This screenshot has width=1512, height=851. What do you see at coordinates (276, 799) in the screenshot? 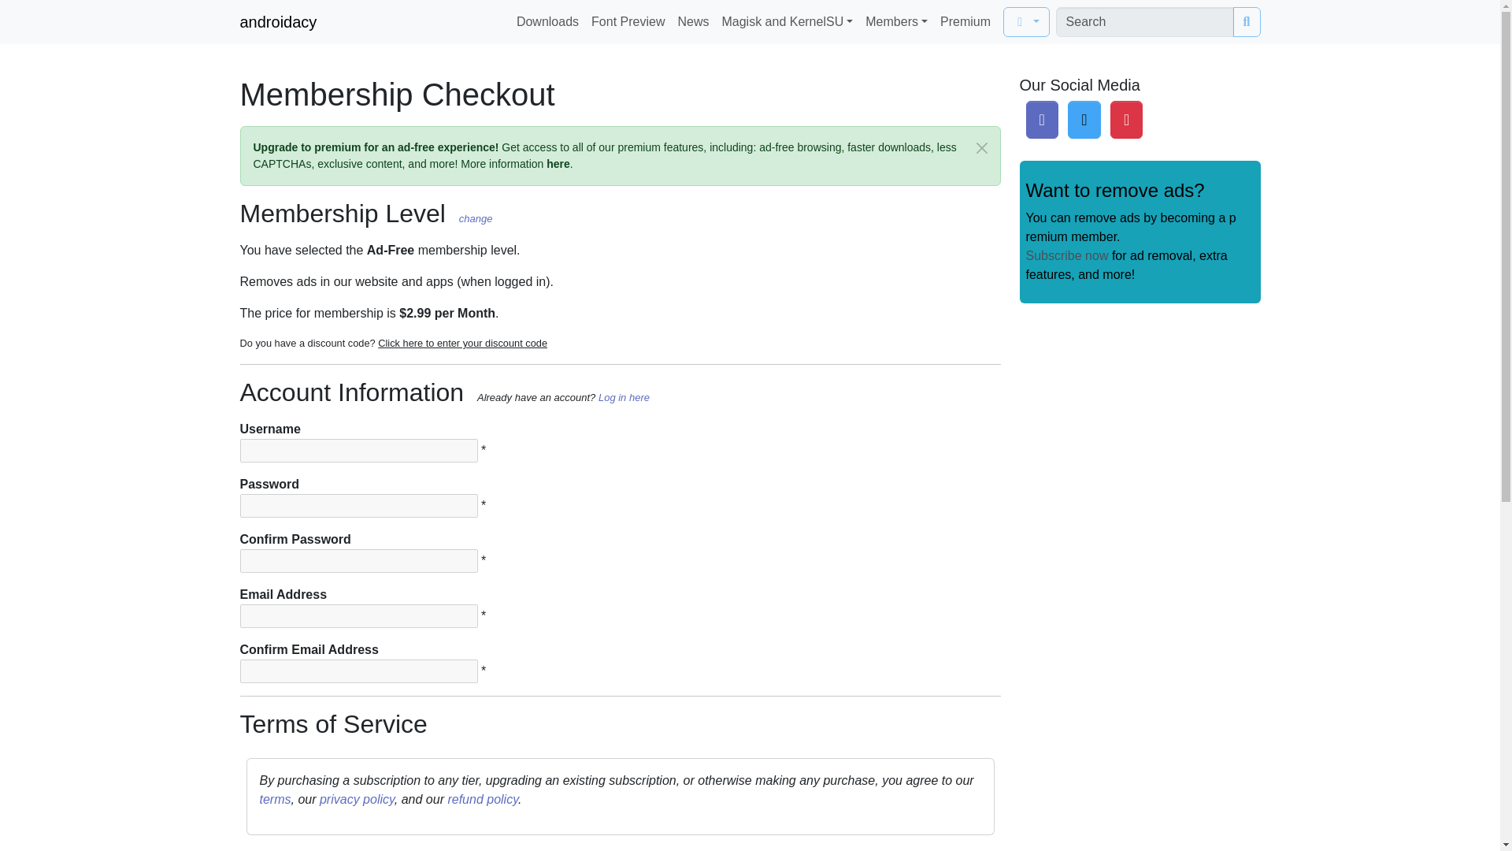
I see `terms` at bounding box center [276, 799].